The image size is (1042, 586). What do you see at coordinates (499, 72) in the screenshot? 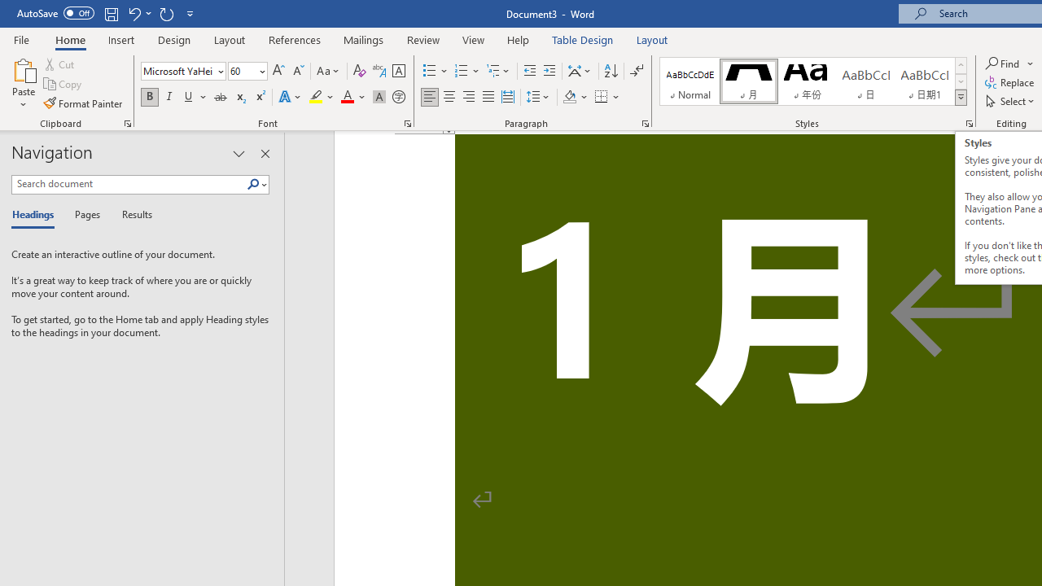
I see `Multilevel List` at bounding box center [499, 72].